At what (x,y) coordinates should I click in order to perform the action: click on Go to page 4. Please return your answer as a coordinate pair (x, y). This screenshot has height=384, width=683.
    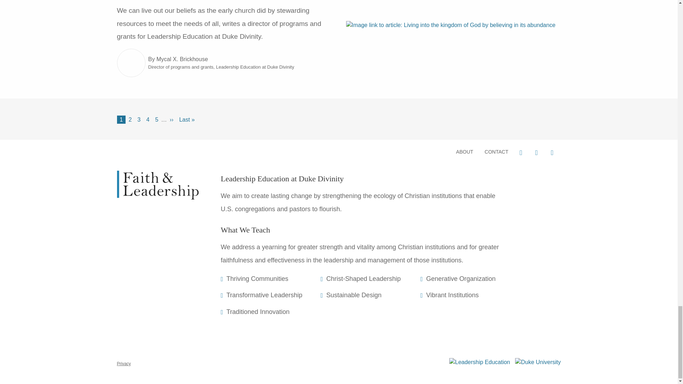
    Looking at the image, I should click on (148, 119).